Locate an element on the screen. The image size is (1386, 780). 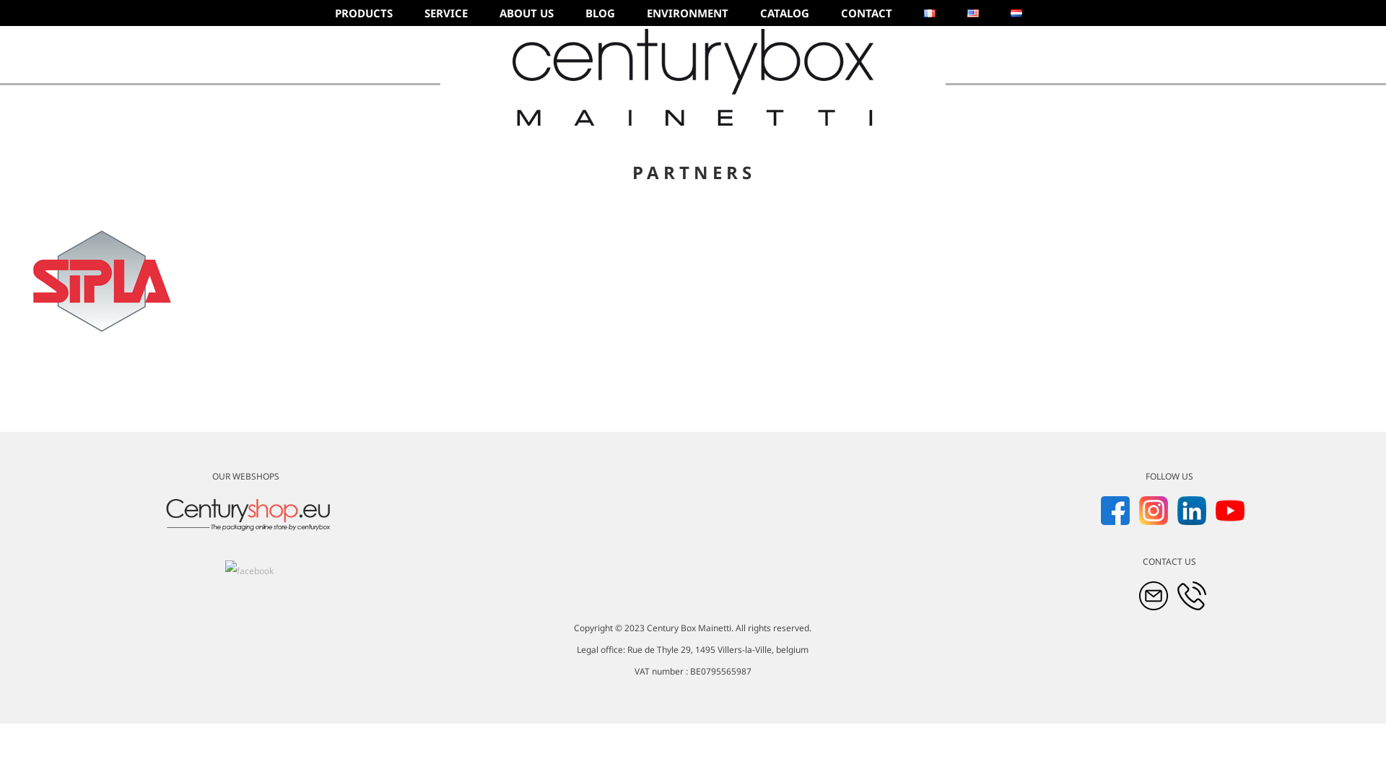
SIPLA is located at coordinates (101, 281).